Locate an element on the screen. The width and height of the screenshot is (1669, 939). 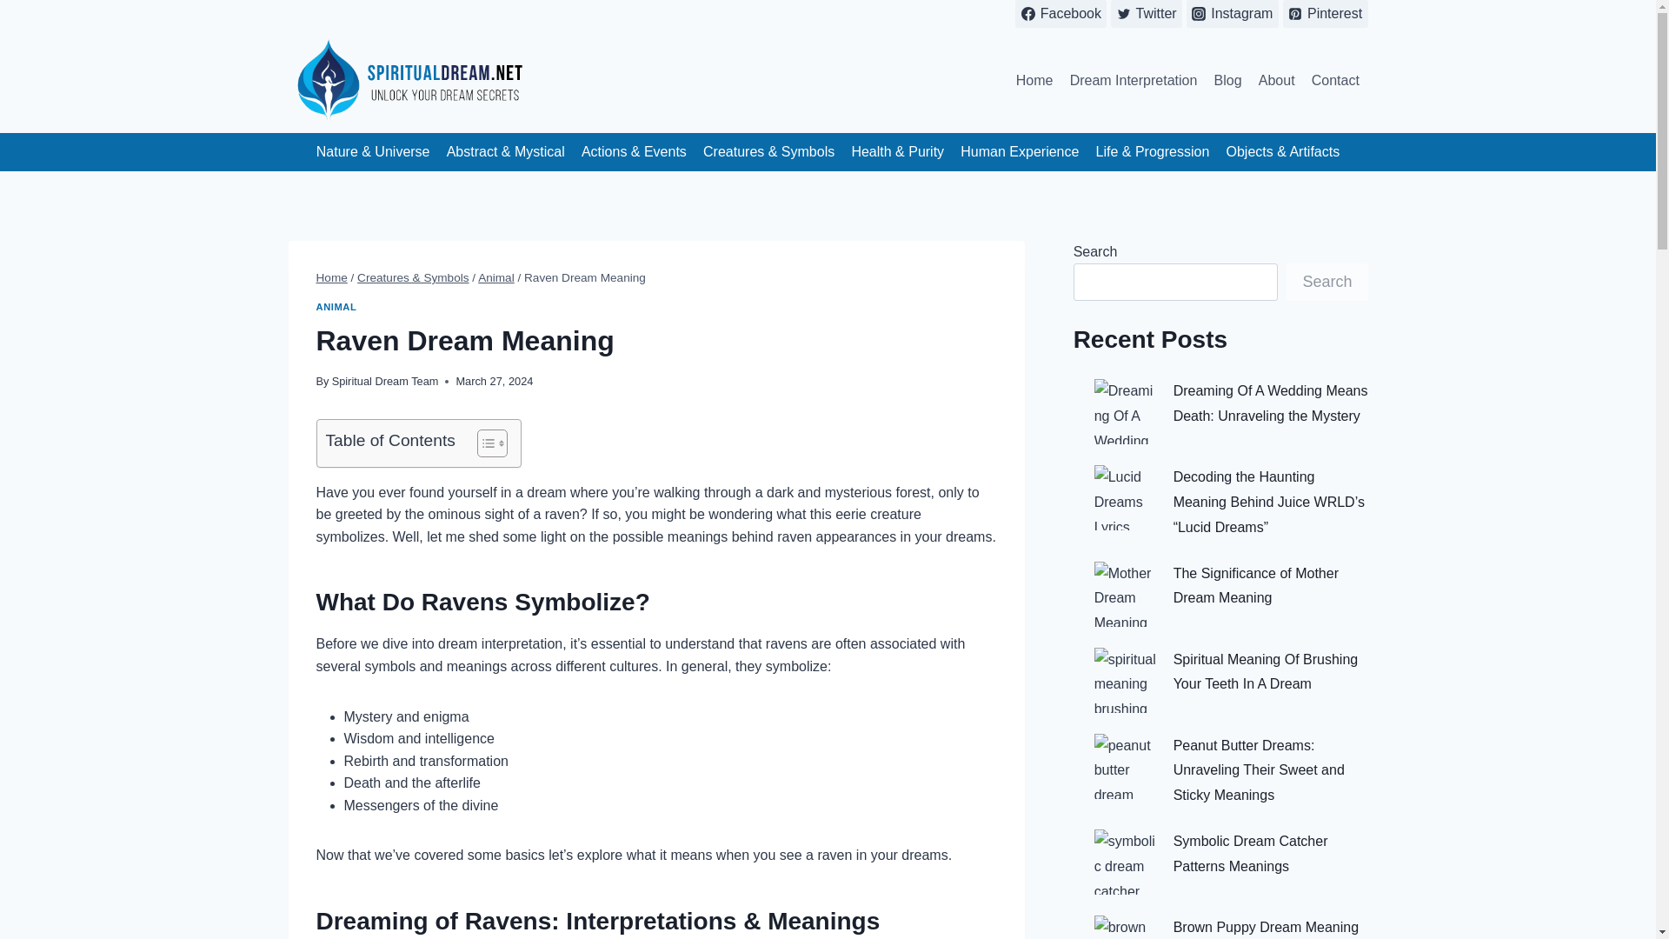
Instagram is located at coordinates (1233, 14).